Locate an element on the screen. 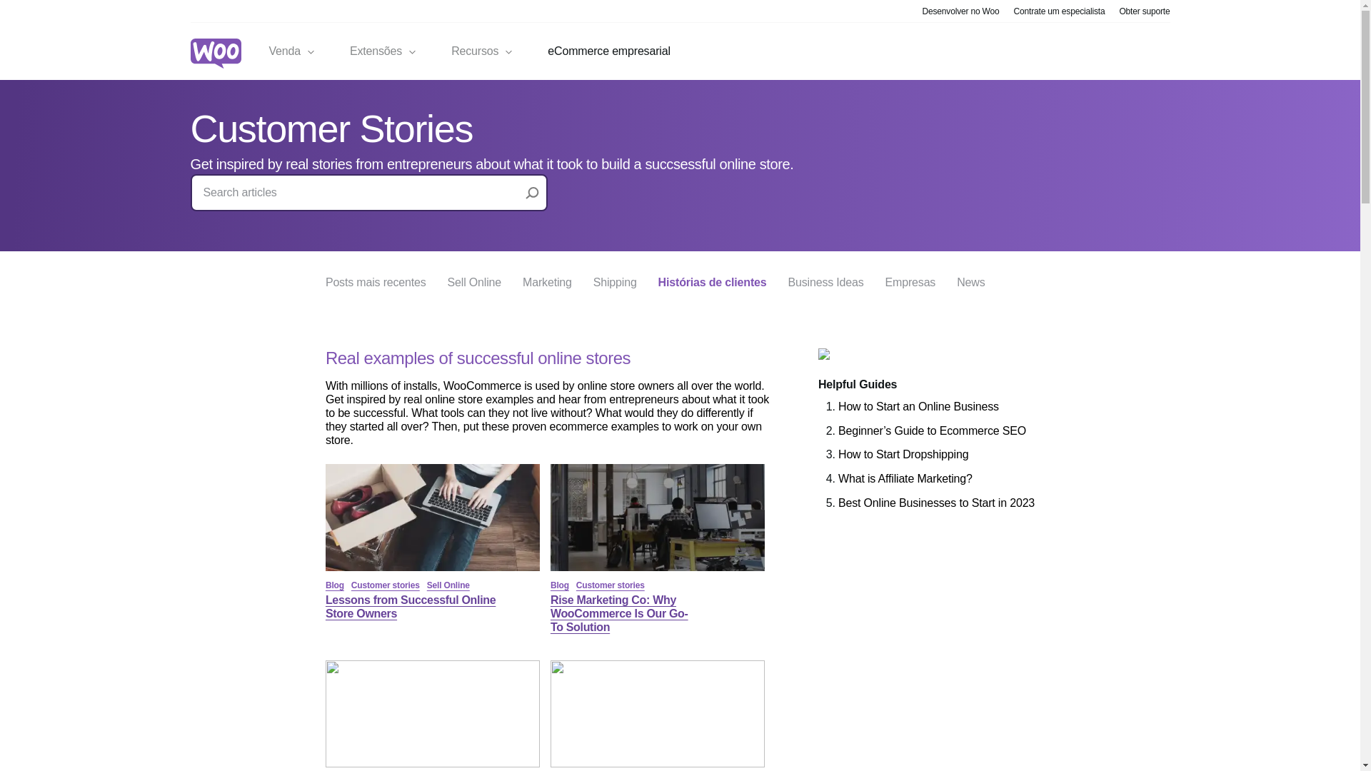 The width and height of the screenshot is (1371, 771). Desenvolver no Woo is located at coordinates (961, 10).